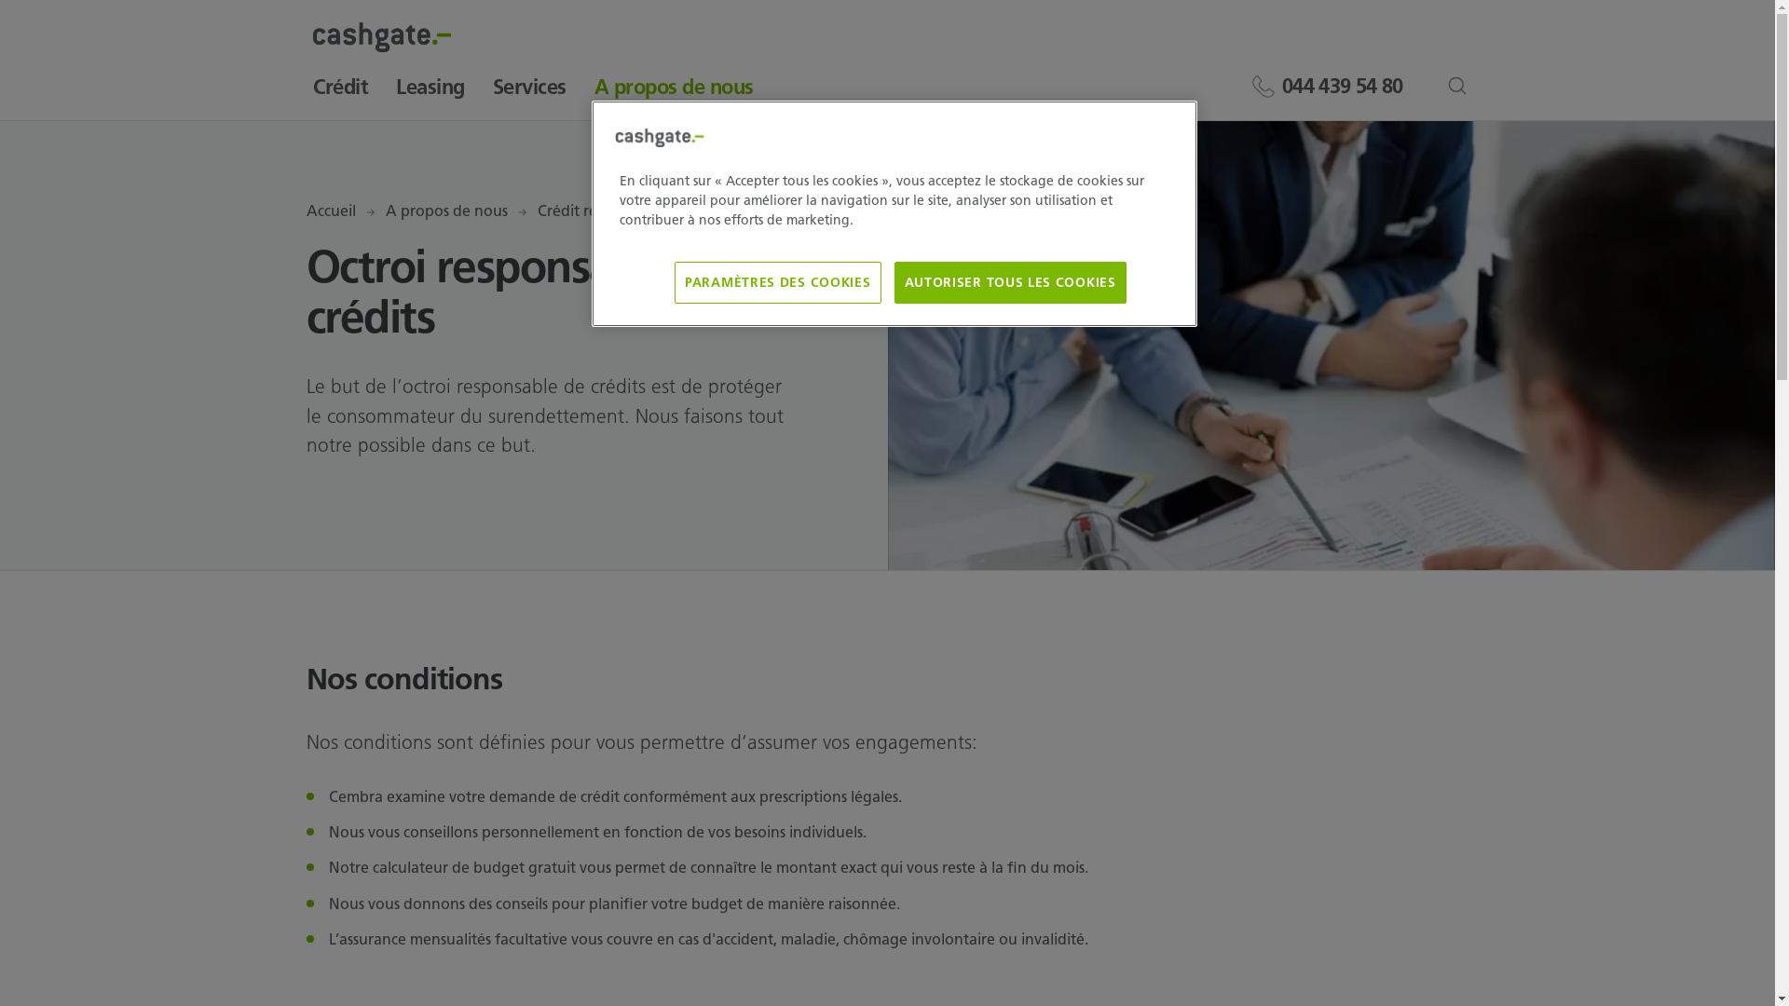  I want to click on Aller au contenu principal, so click(0, 0).